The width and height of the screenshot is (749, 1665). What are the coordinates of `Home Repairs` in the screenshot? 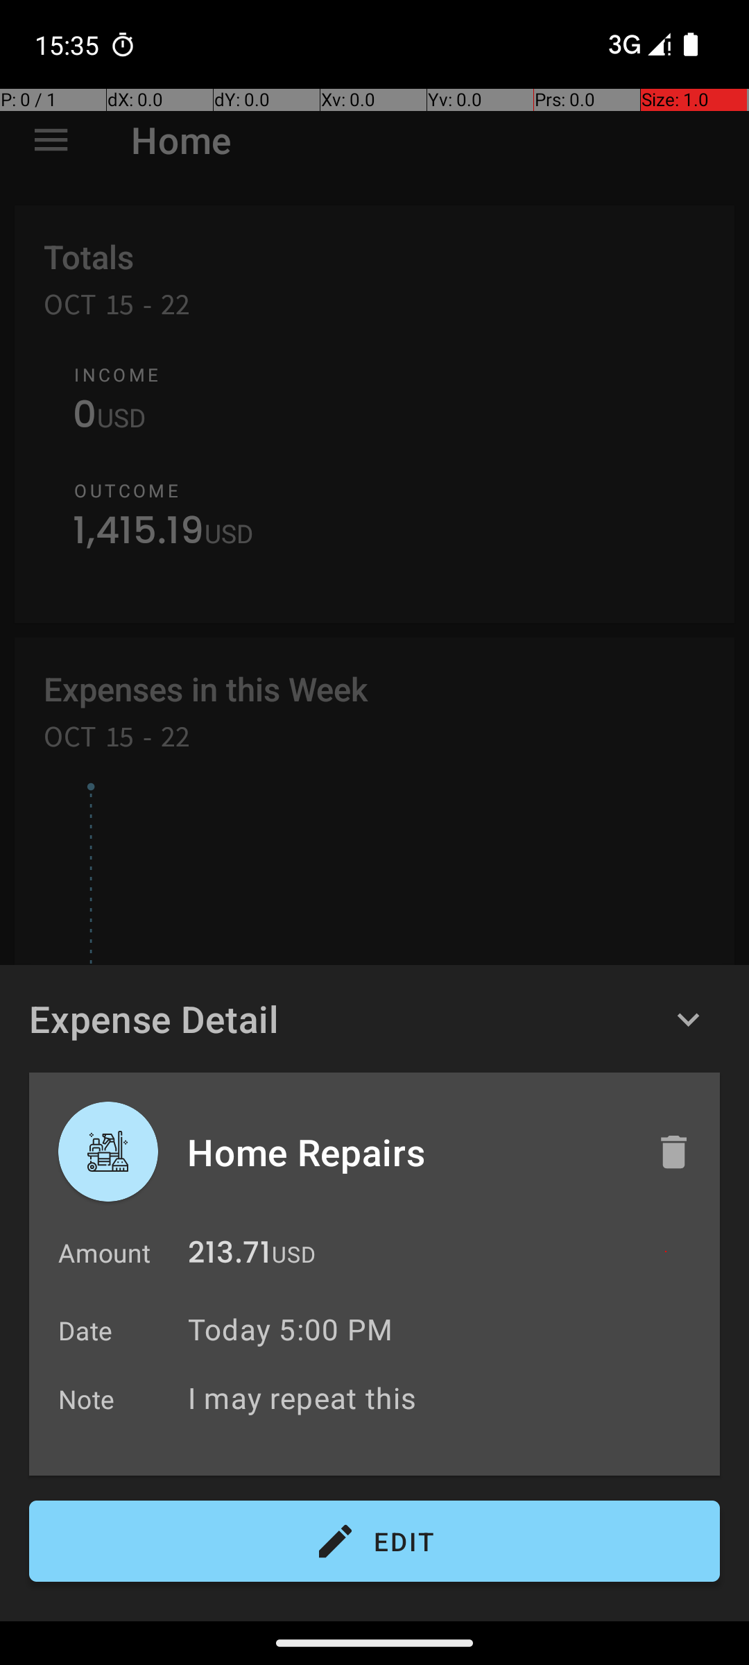 It's located at (407, 1152).